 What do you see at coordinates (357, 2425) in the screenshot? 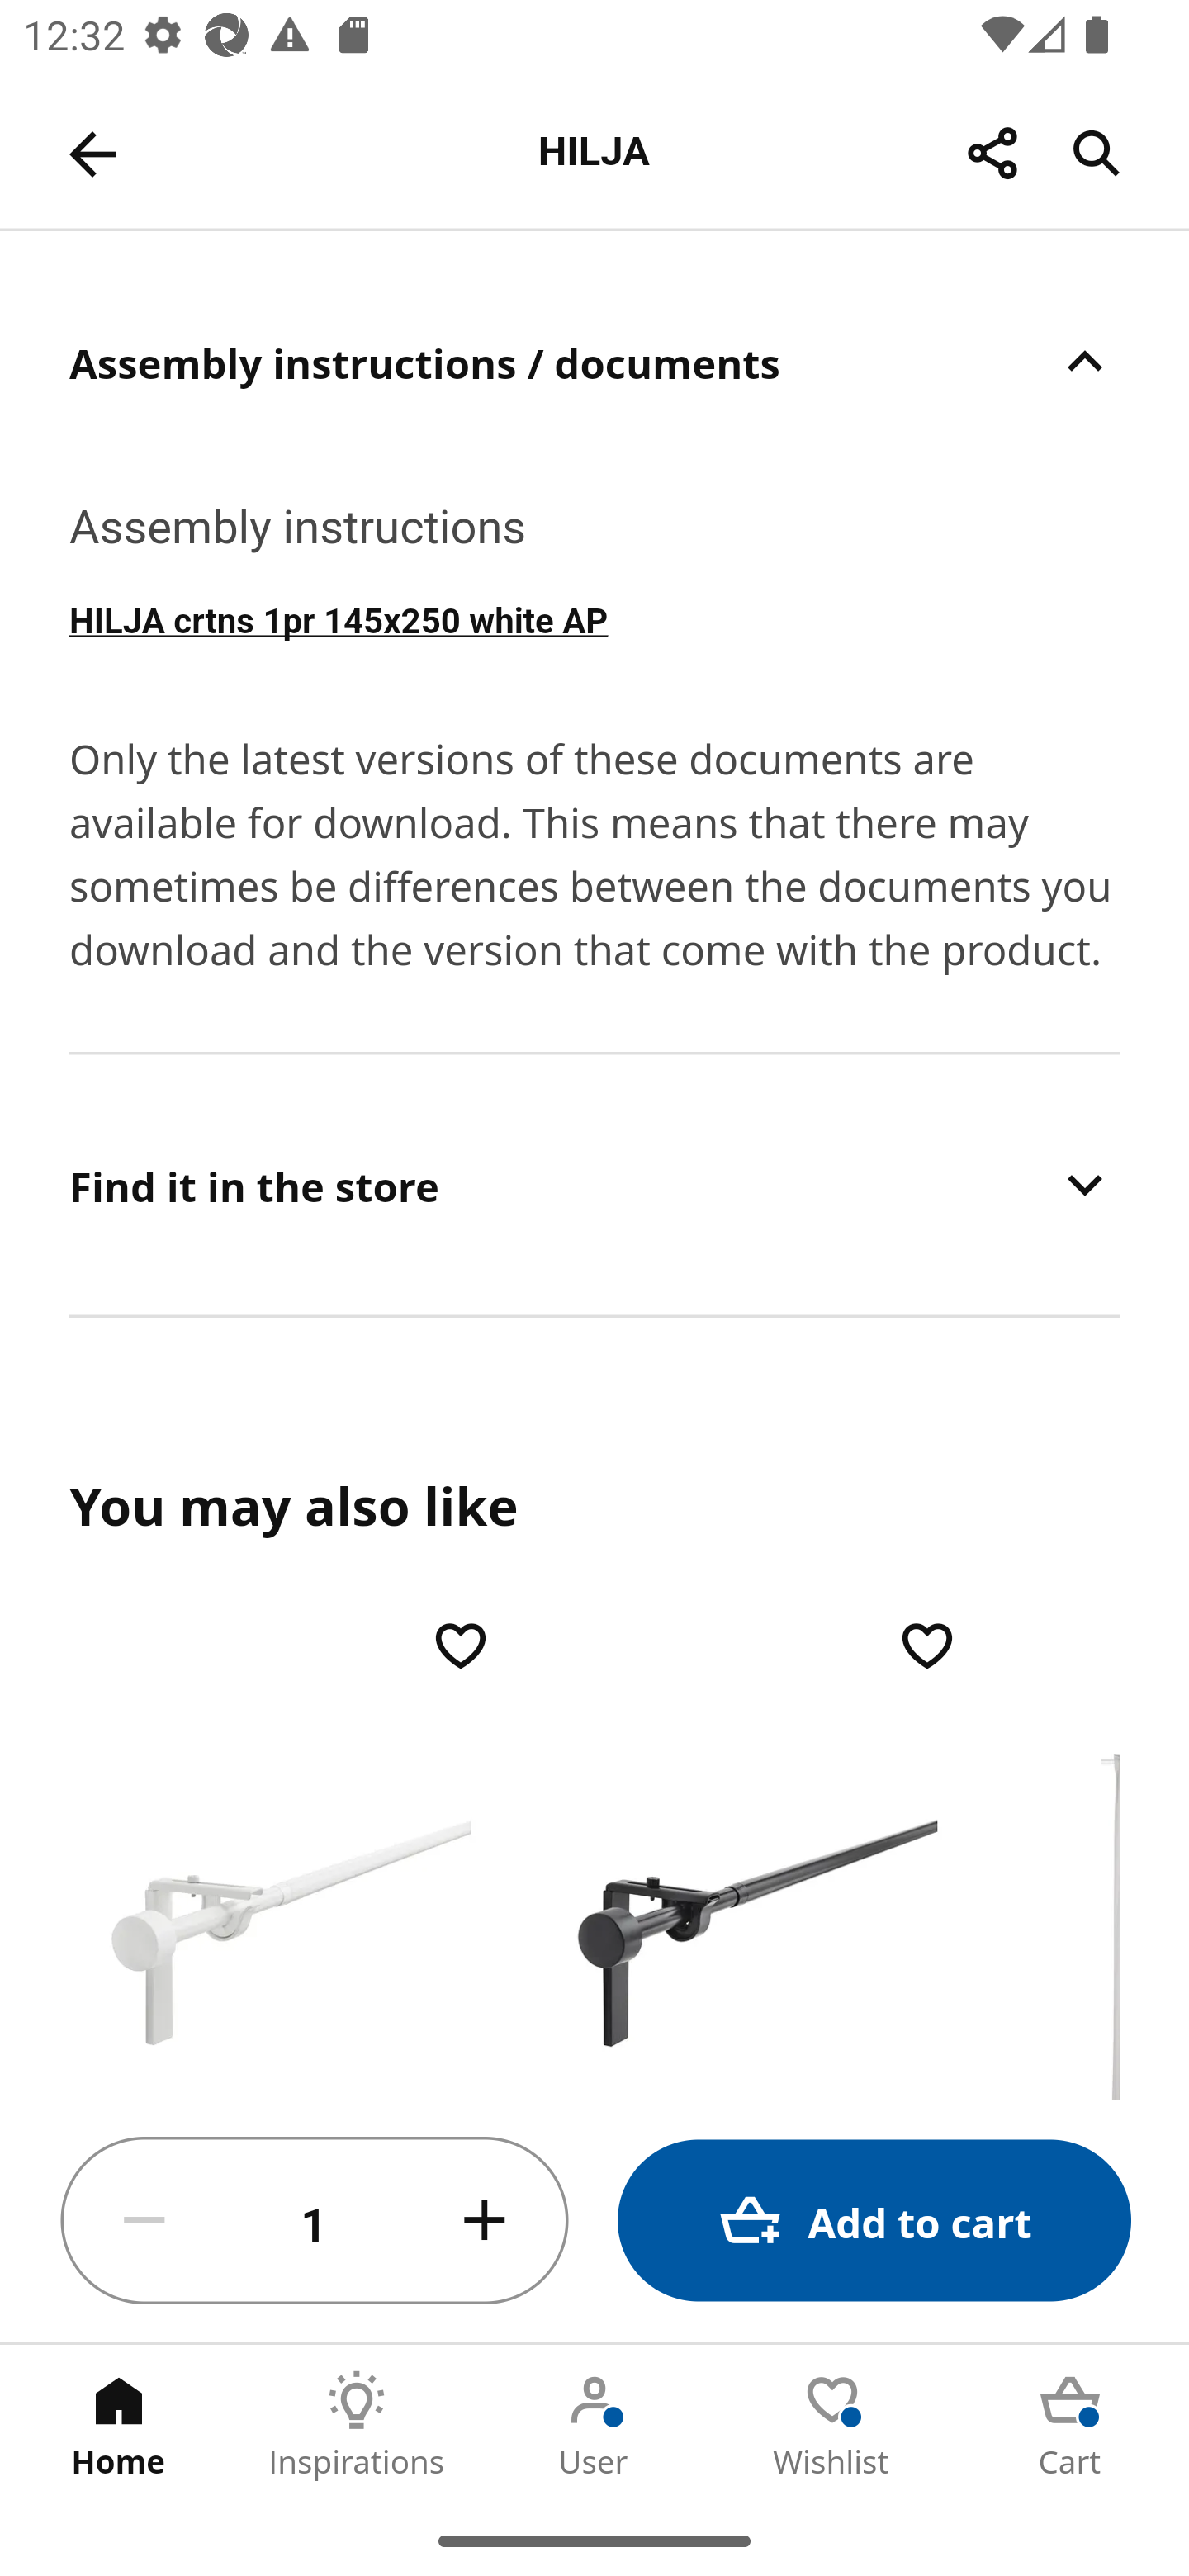
I see `Inspirations
Tab 2 of 5` at bounding box center [357, 2425].